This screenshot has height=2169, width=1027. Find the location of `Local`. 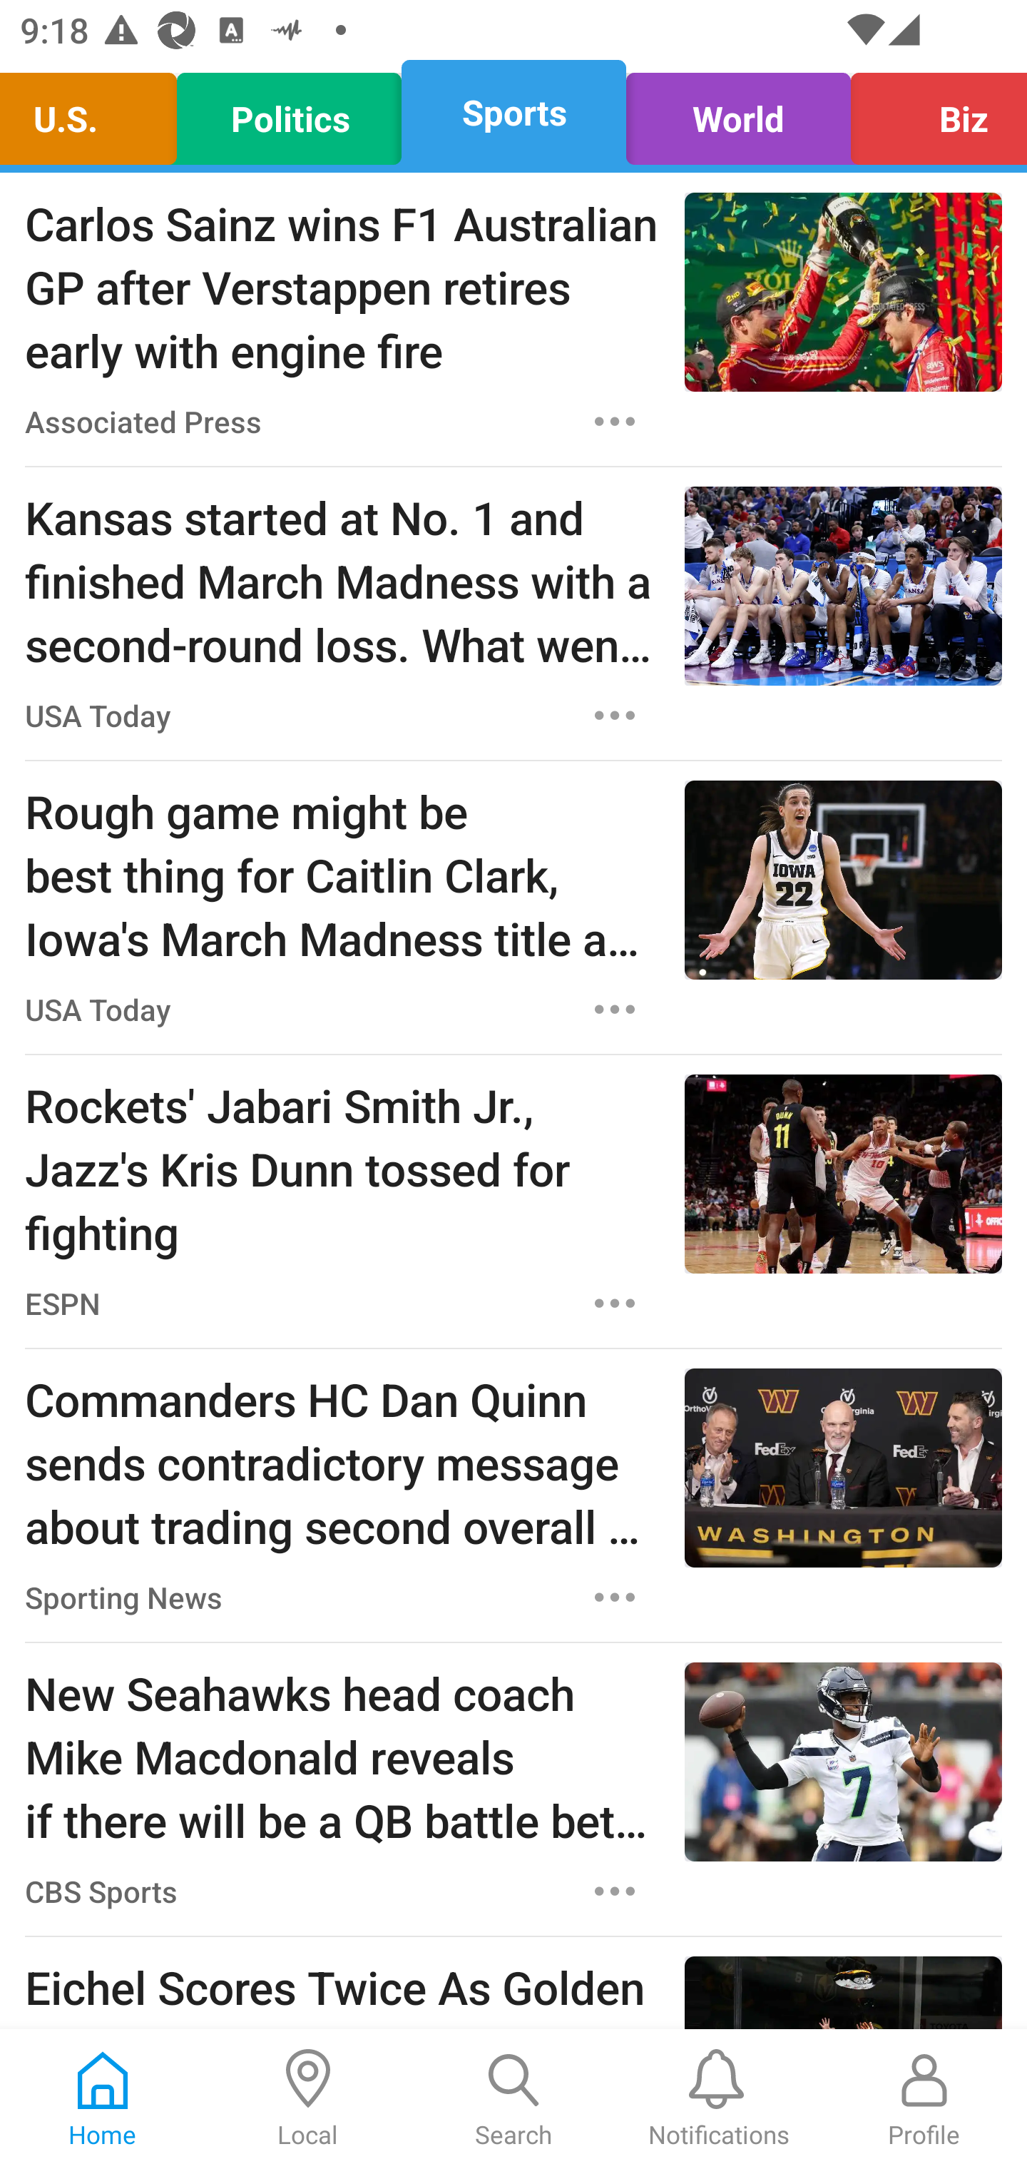

Local is located at coordinates (308, 2099).